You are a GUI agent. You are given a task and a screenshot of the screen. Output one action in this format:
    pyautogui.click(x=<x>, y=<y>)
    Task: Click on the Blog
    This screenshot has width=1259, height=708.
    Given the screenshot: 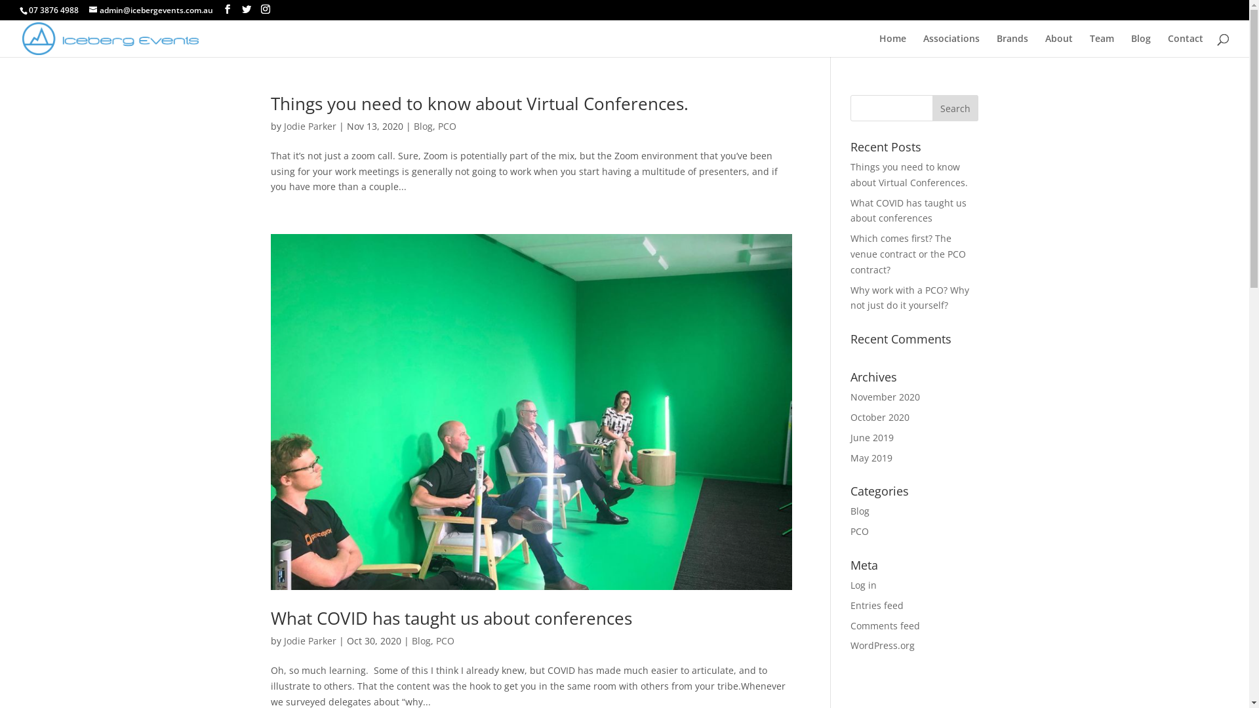 What is the action you would take?
    pyautogui.click(x=422, y=126)
    